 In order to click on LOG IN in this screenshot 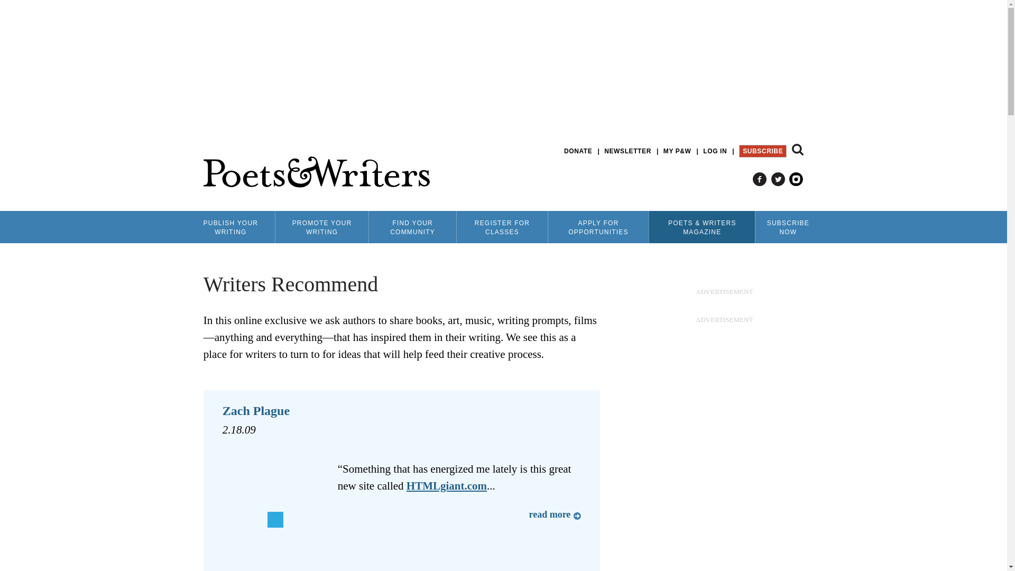, I will do `click(715, 151)`.